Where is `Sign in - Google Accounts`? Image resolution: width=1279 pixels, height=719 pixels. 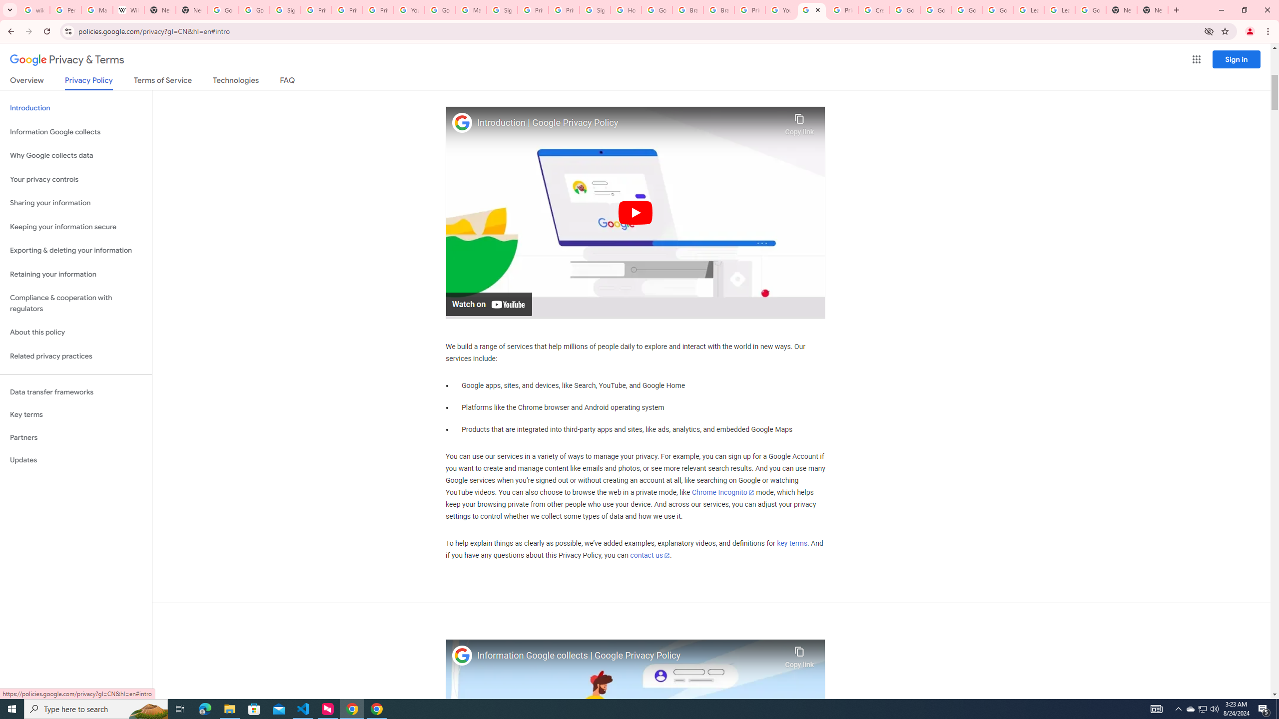
Sign in - Google Accounts is located at coordinates (596, 10).